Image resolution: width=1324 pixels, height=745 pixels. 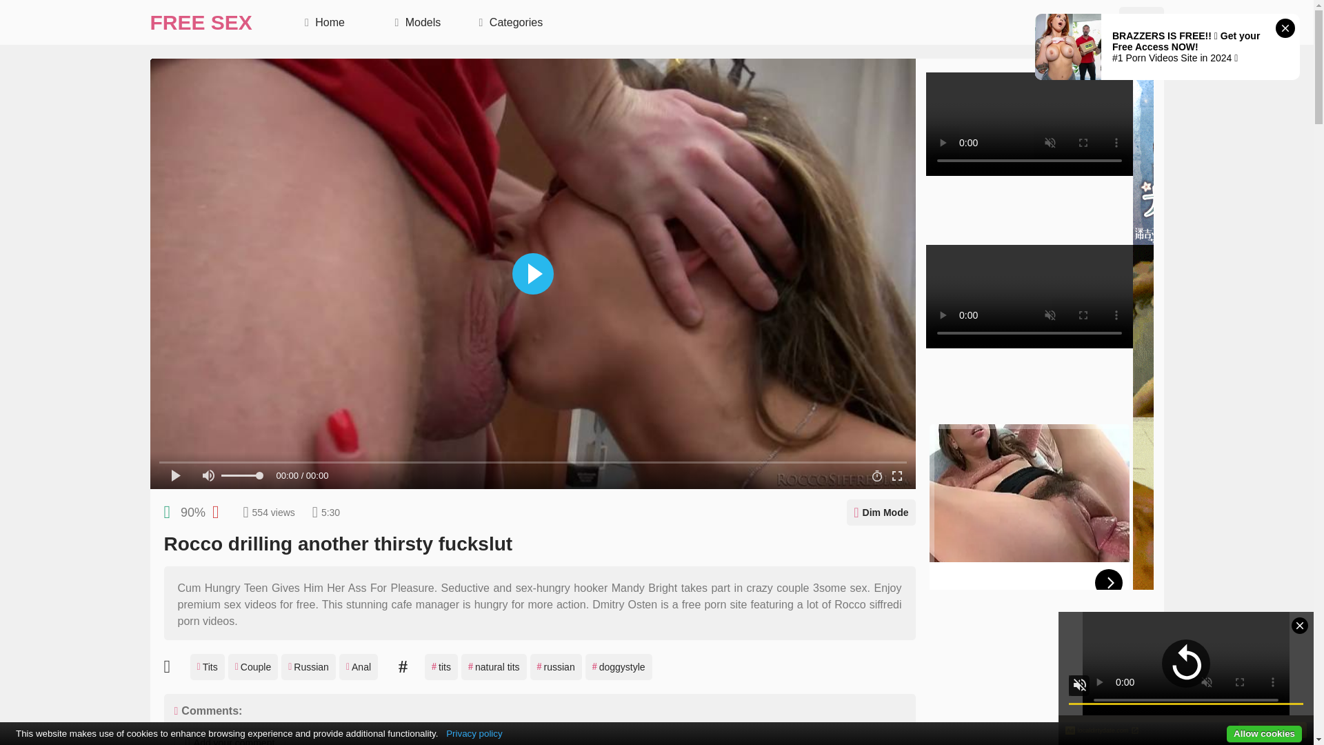 What do you see at coordinates (619, 667) in the screenshot?
I see `doggystyle` at bounding box center [619, 667].